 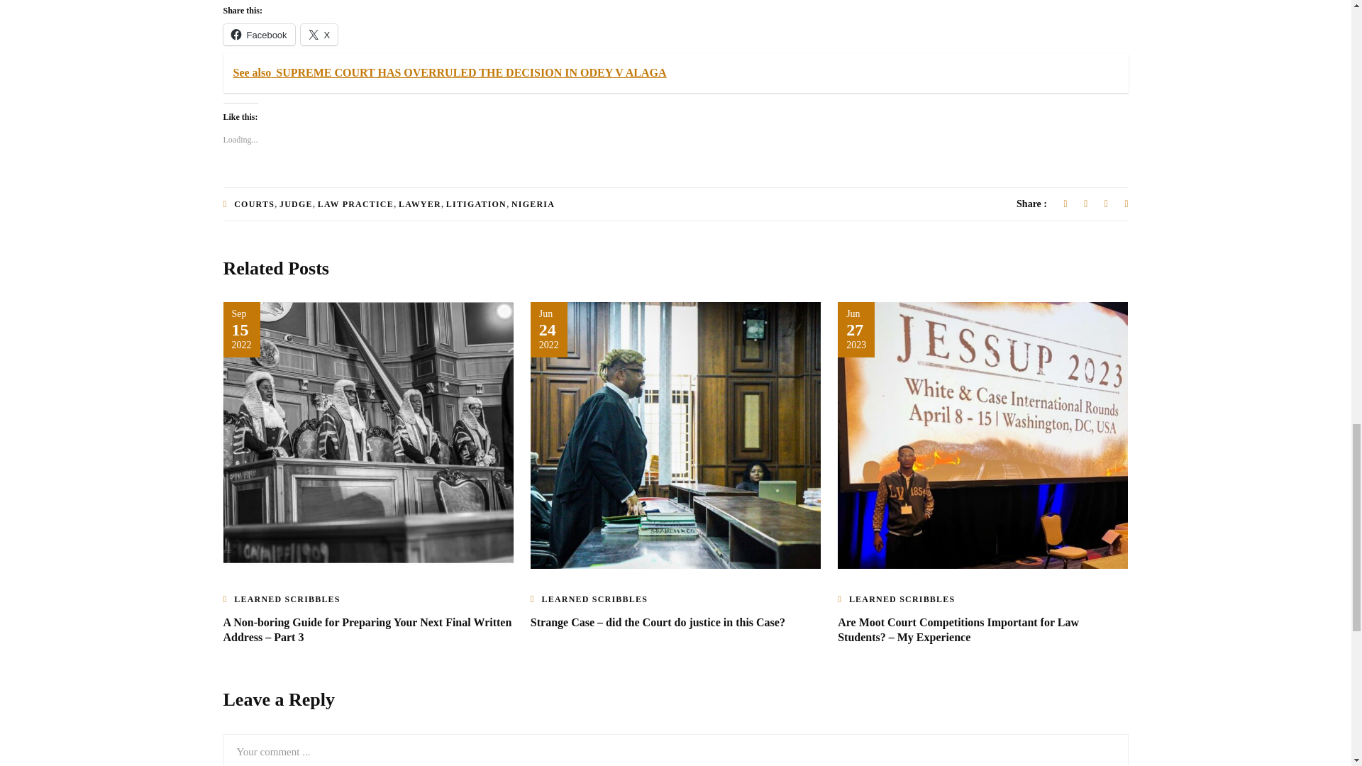 I want to click on Facebook, so click(x=258, y=34).